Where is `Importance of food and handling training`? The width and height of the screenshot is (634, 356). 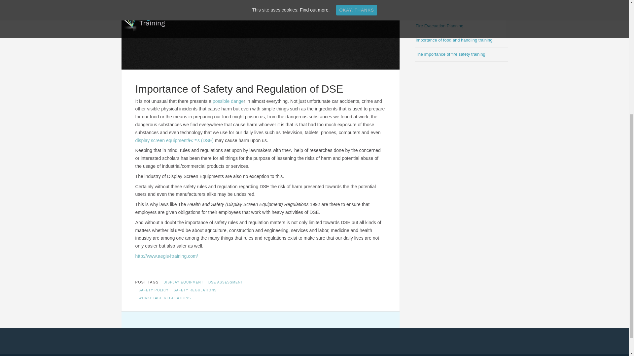 Importance of food and handling training is located at coordinates (454, 40).